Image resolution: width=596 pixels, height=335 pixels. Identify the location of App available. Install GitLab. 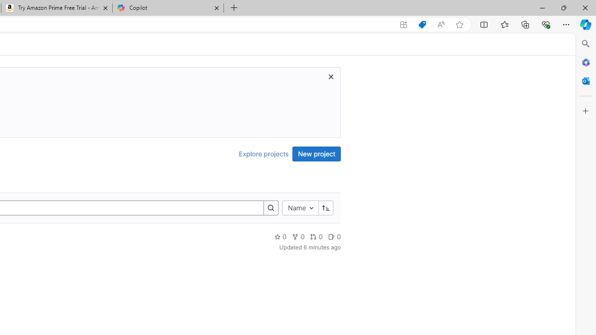
(404, 25).